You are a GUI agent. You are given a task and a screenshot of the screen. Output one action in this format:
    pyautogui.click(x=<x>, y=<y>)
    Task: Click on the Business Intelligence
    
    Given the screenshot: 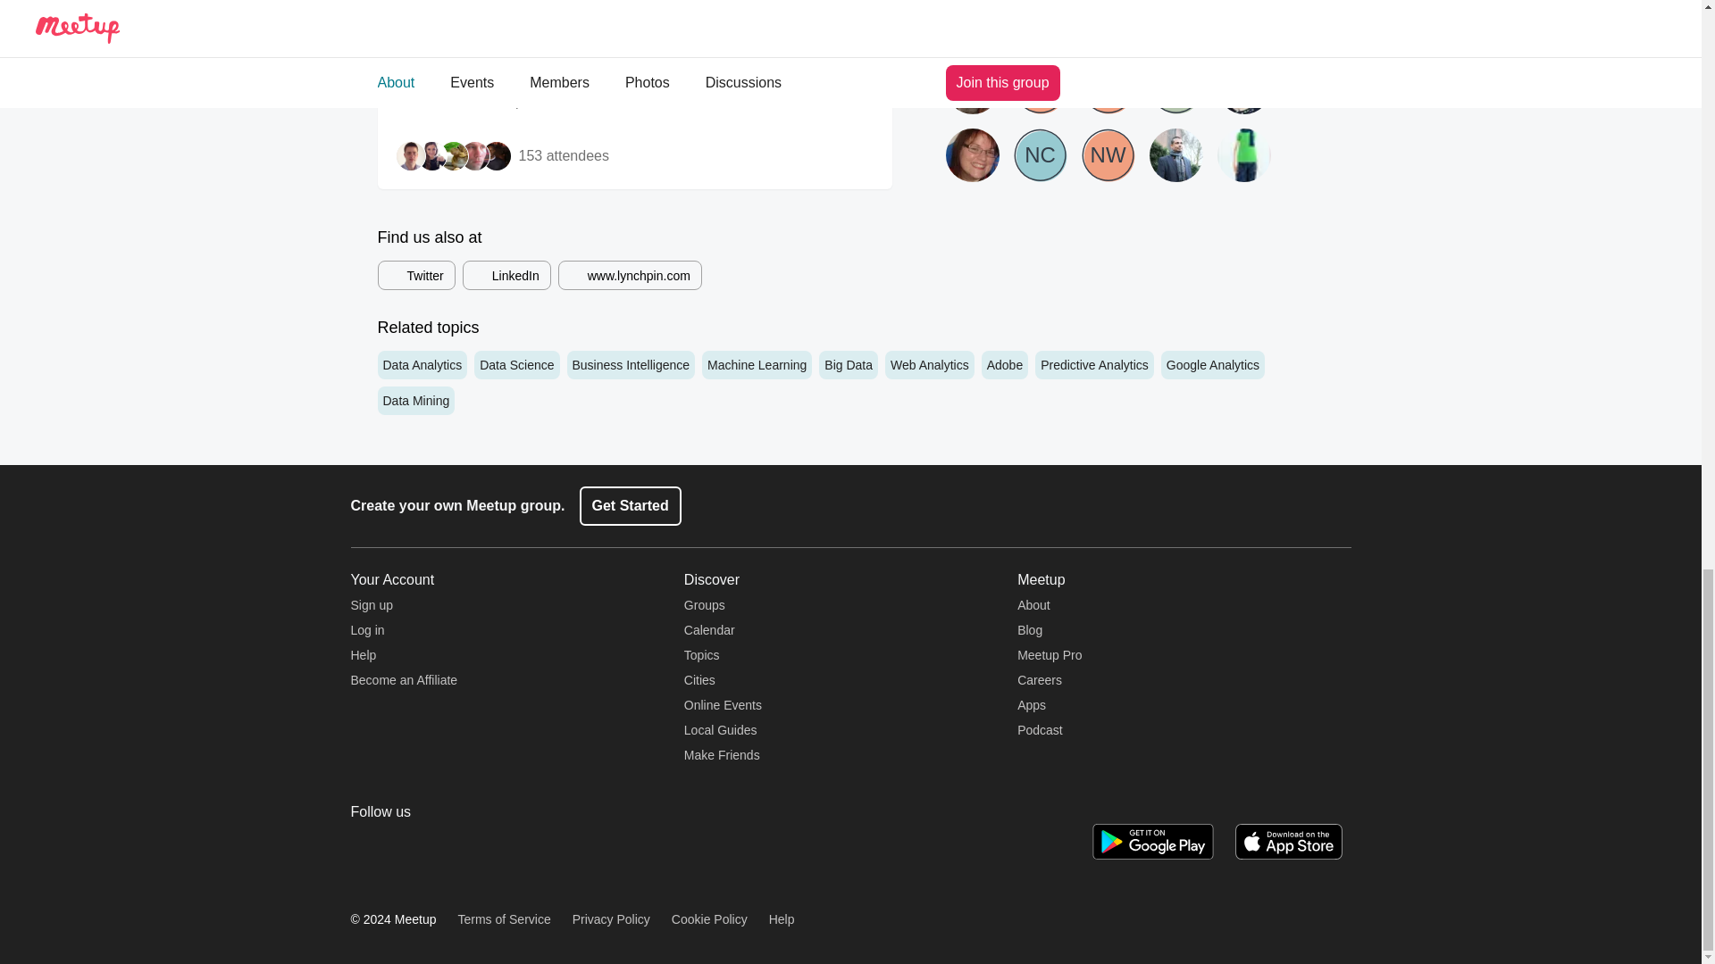 What is the action you would take?
    pyautogui.click(x=630, y=365)
    